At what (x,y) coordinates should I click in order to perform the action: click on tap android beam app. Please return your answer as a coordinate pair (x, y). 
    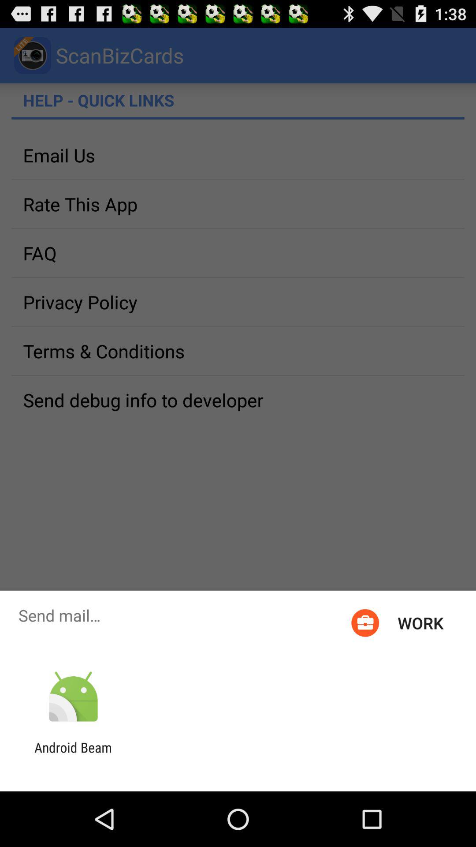
    Looking at the image, I should click on (73, 755).